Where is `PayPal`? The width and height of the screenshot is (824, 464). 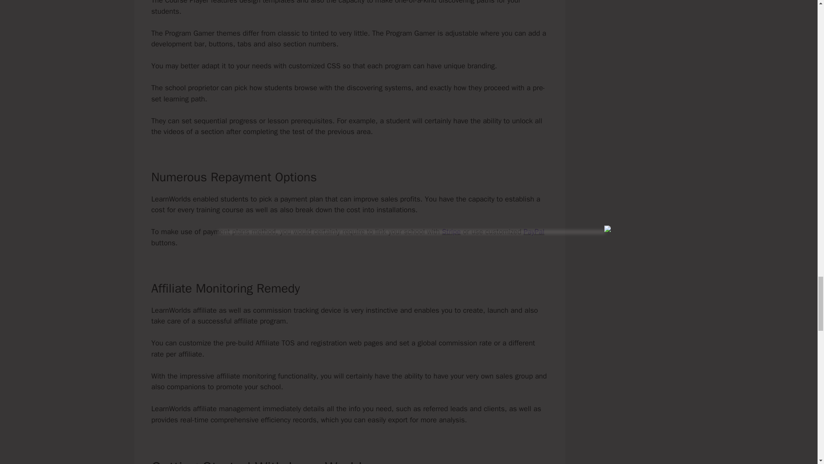
PayPal is located at coordinates (534, 232).